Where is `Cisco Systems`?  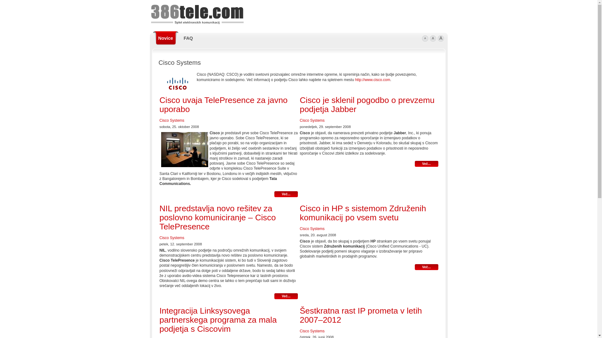
Cisco Systems is located at coordinates (312, 331).